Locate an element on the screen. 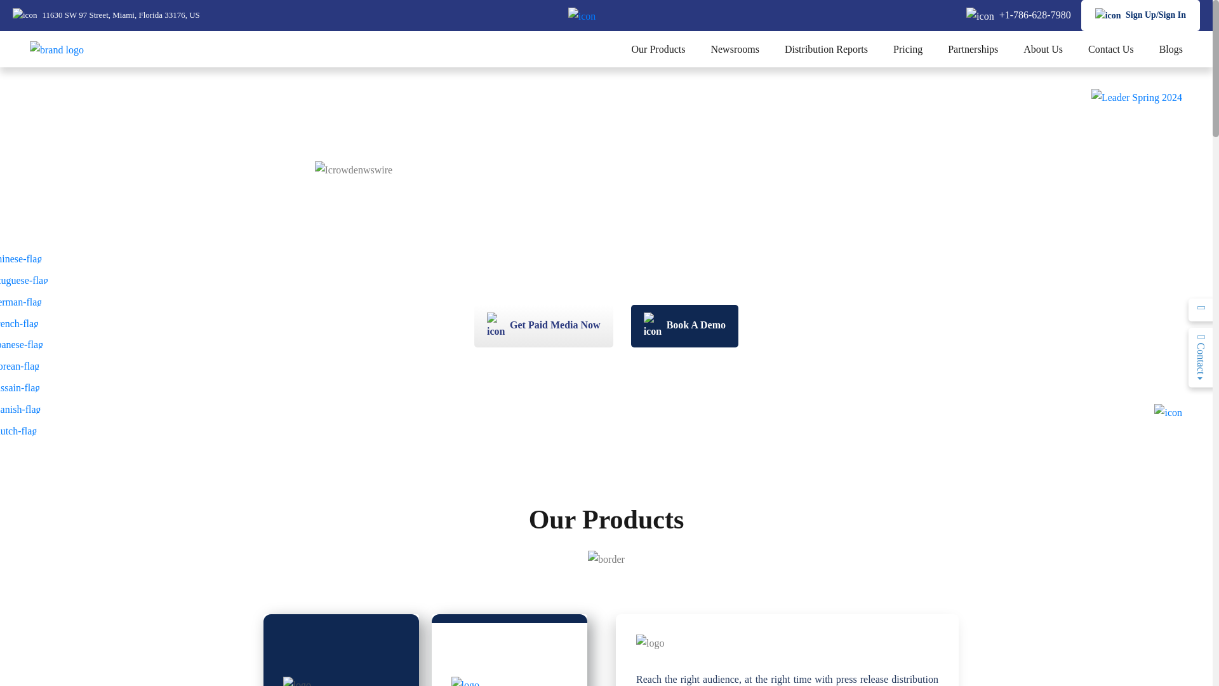  Distribution Reports is located at coordinates (825, 50).